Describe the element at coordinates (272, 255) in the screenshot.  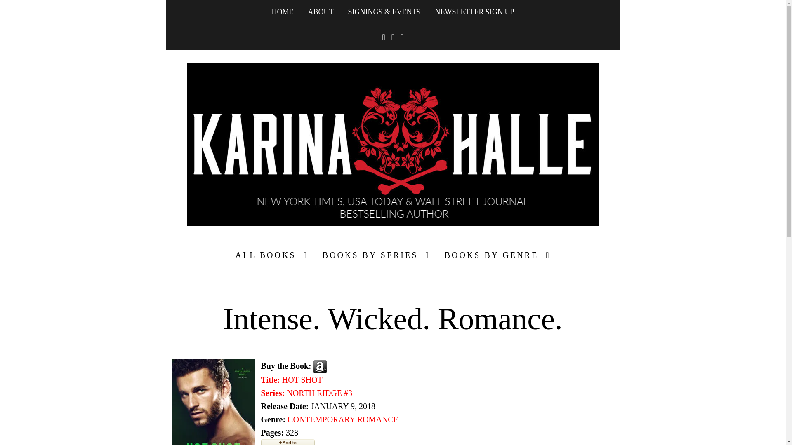
I see `HOME` at that location.